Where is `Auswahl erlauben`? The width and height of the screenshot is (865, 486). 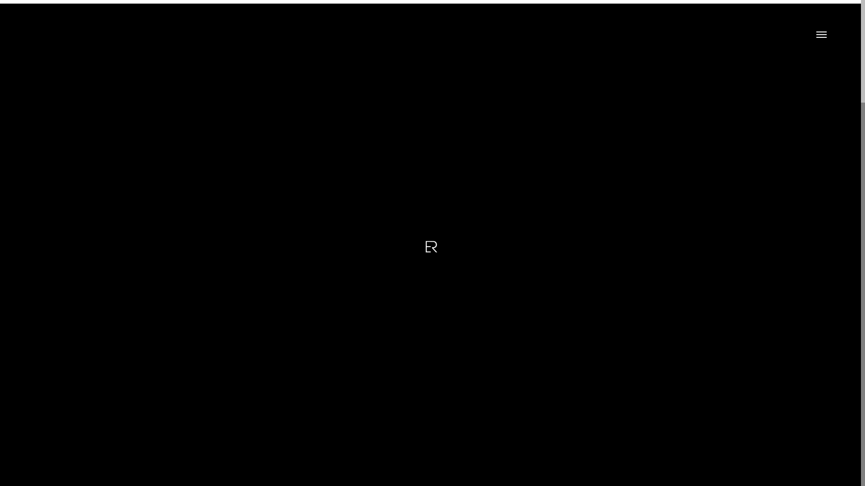
Auswahl erlauben is located at coordinates (434, 347).